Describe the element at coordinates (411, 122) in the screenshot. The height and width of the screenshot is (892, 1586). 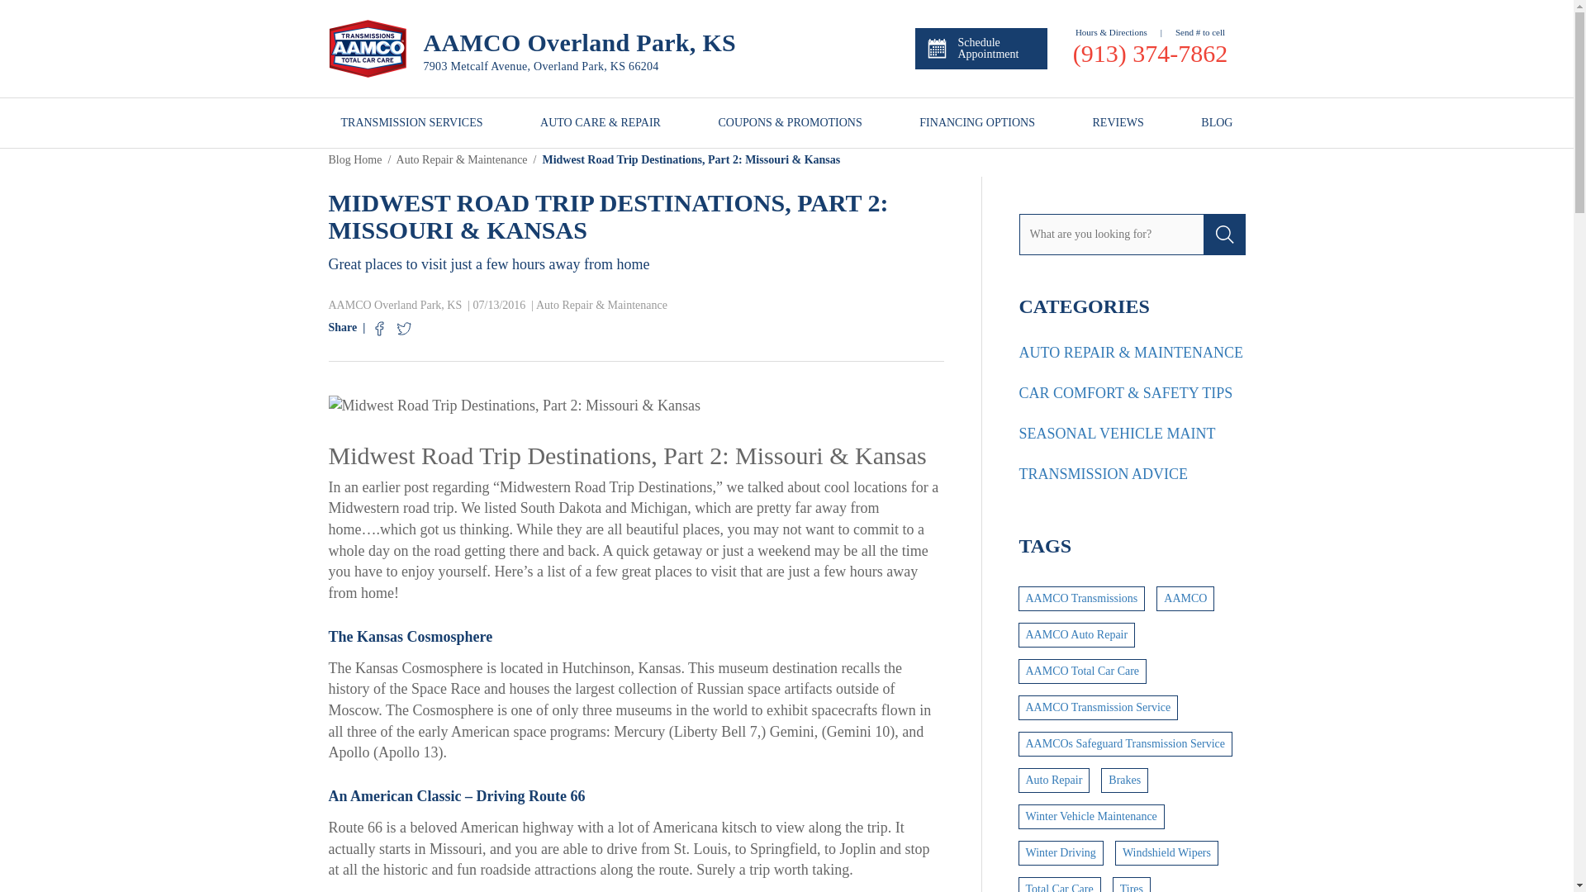
I see `TRANSMISSION SERVICES` at that location.